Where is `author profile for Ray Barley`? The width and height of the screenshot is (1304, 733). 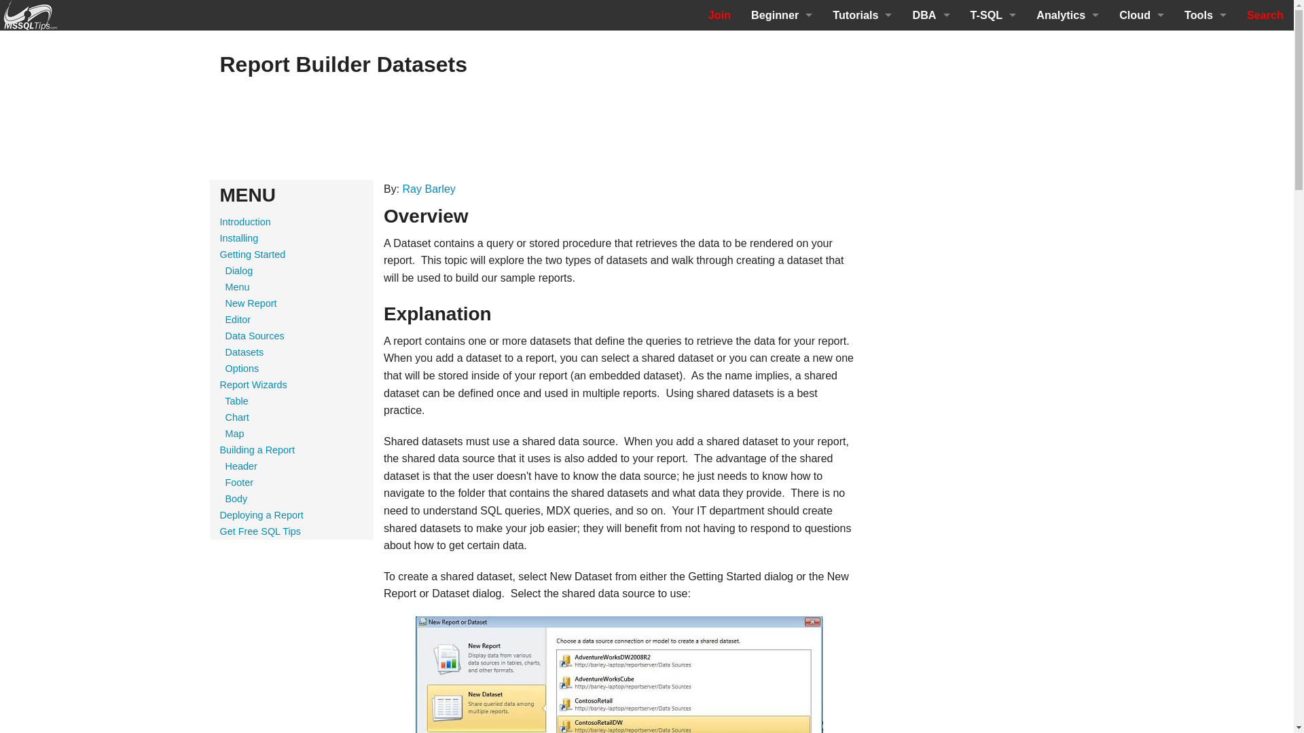 author profile for Ray Barley is located at coordinates (429, 189).